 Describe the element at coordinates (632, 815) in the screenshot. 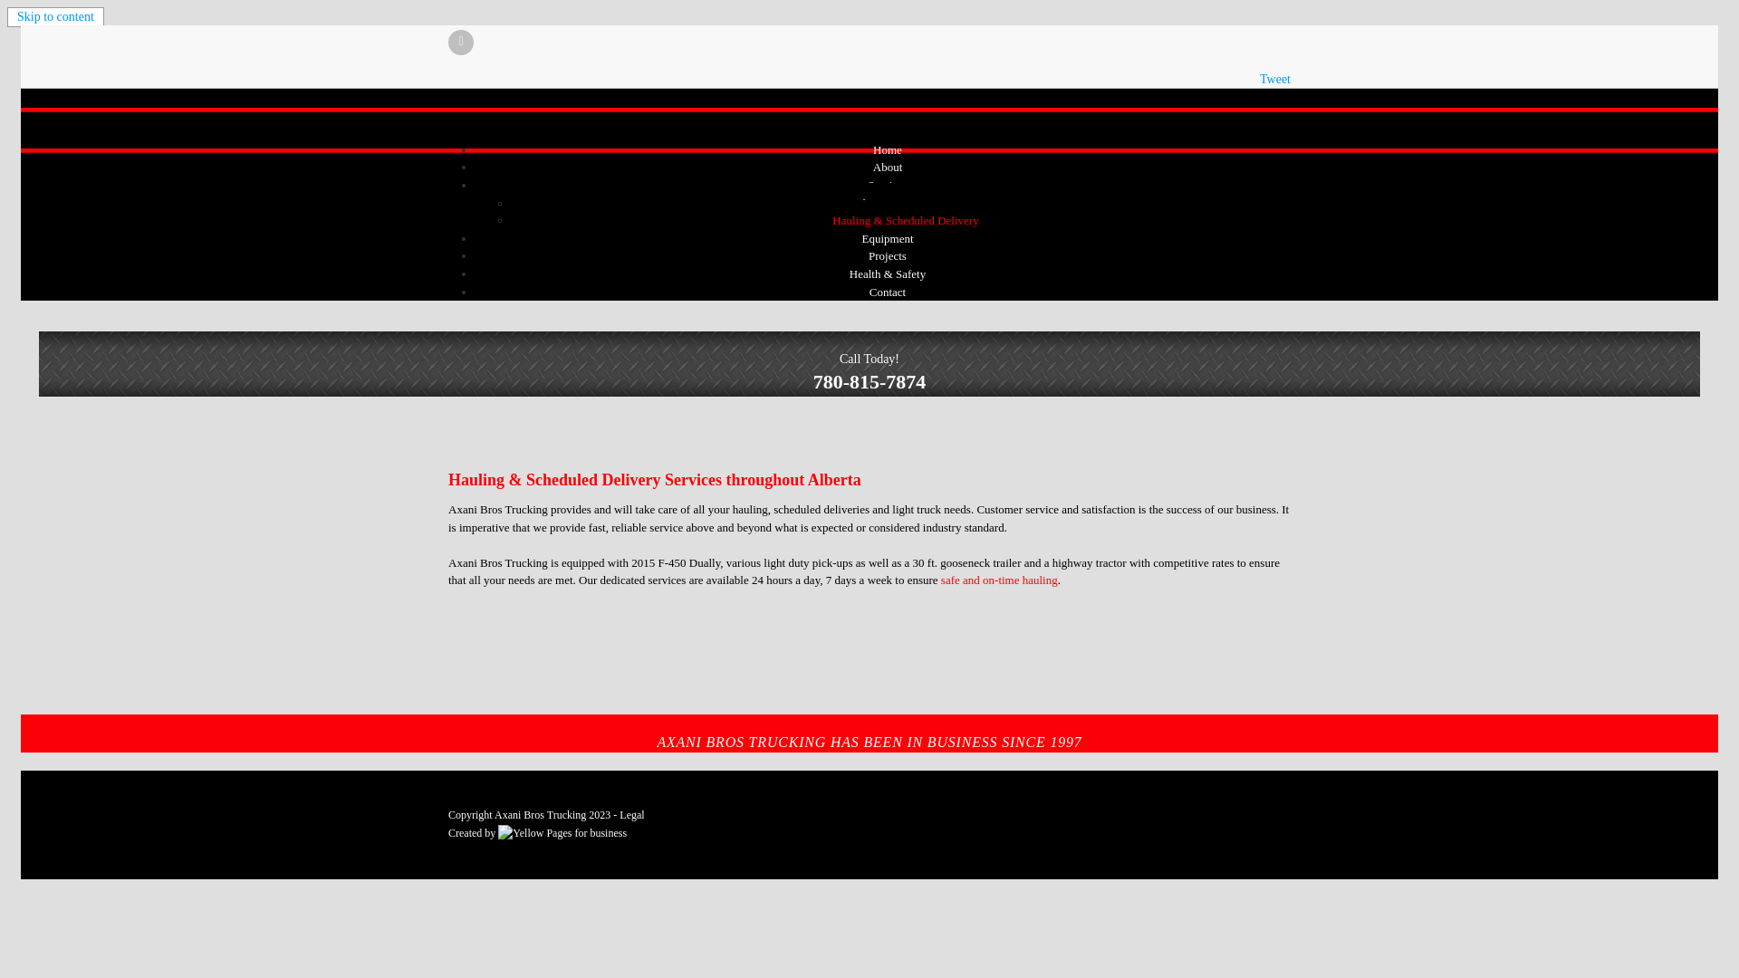

I see `Legal` at that location.